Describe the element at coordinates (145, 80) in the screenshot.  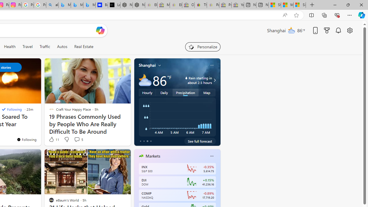
I see `Mostly cloudy` at that location.